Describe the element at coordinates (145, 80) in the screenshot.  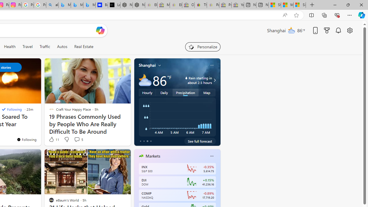
I see `Mostly cloudy` at that location.